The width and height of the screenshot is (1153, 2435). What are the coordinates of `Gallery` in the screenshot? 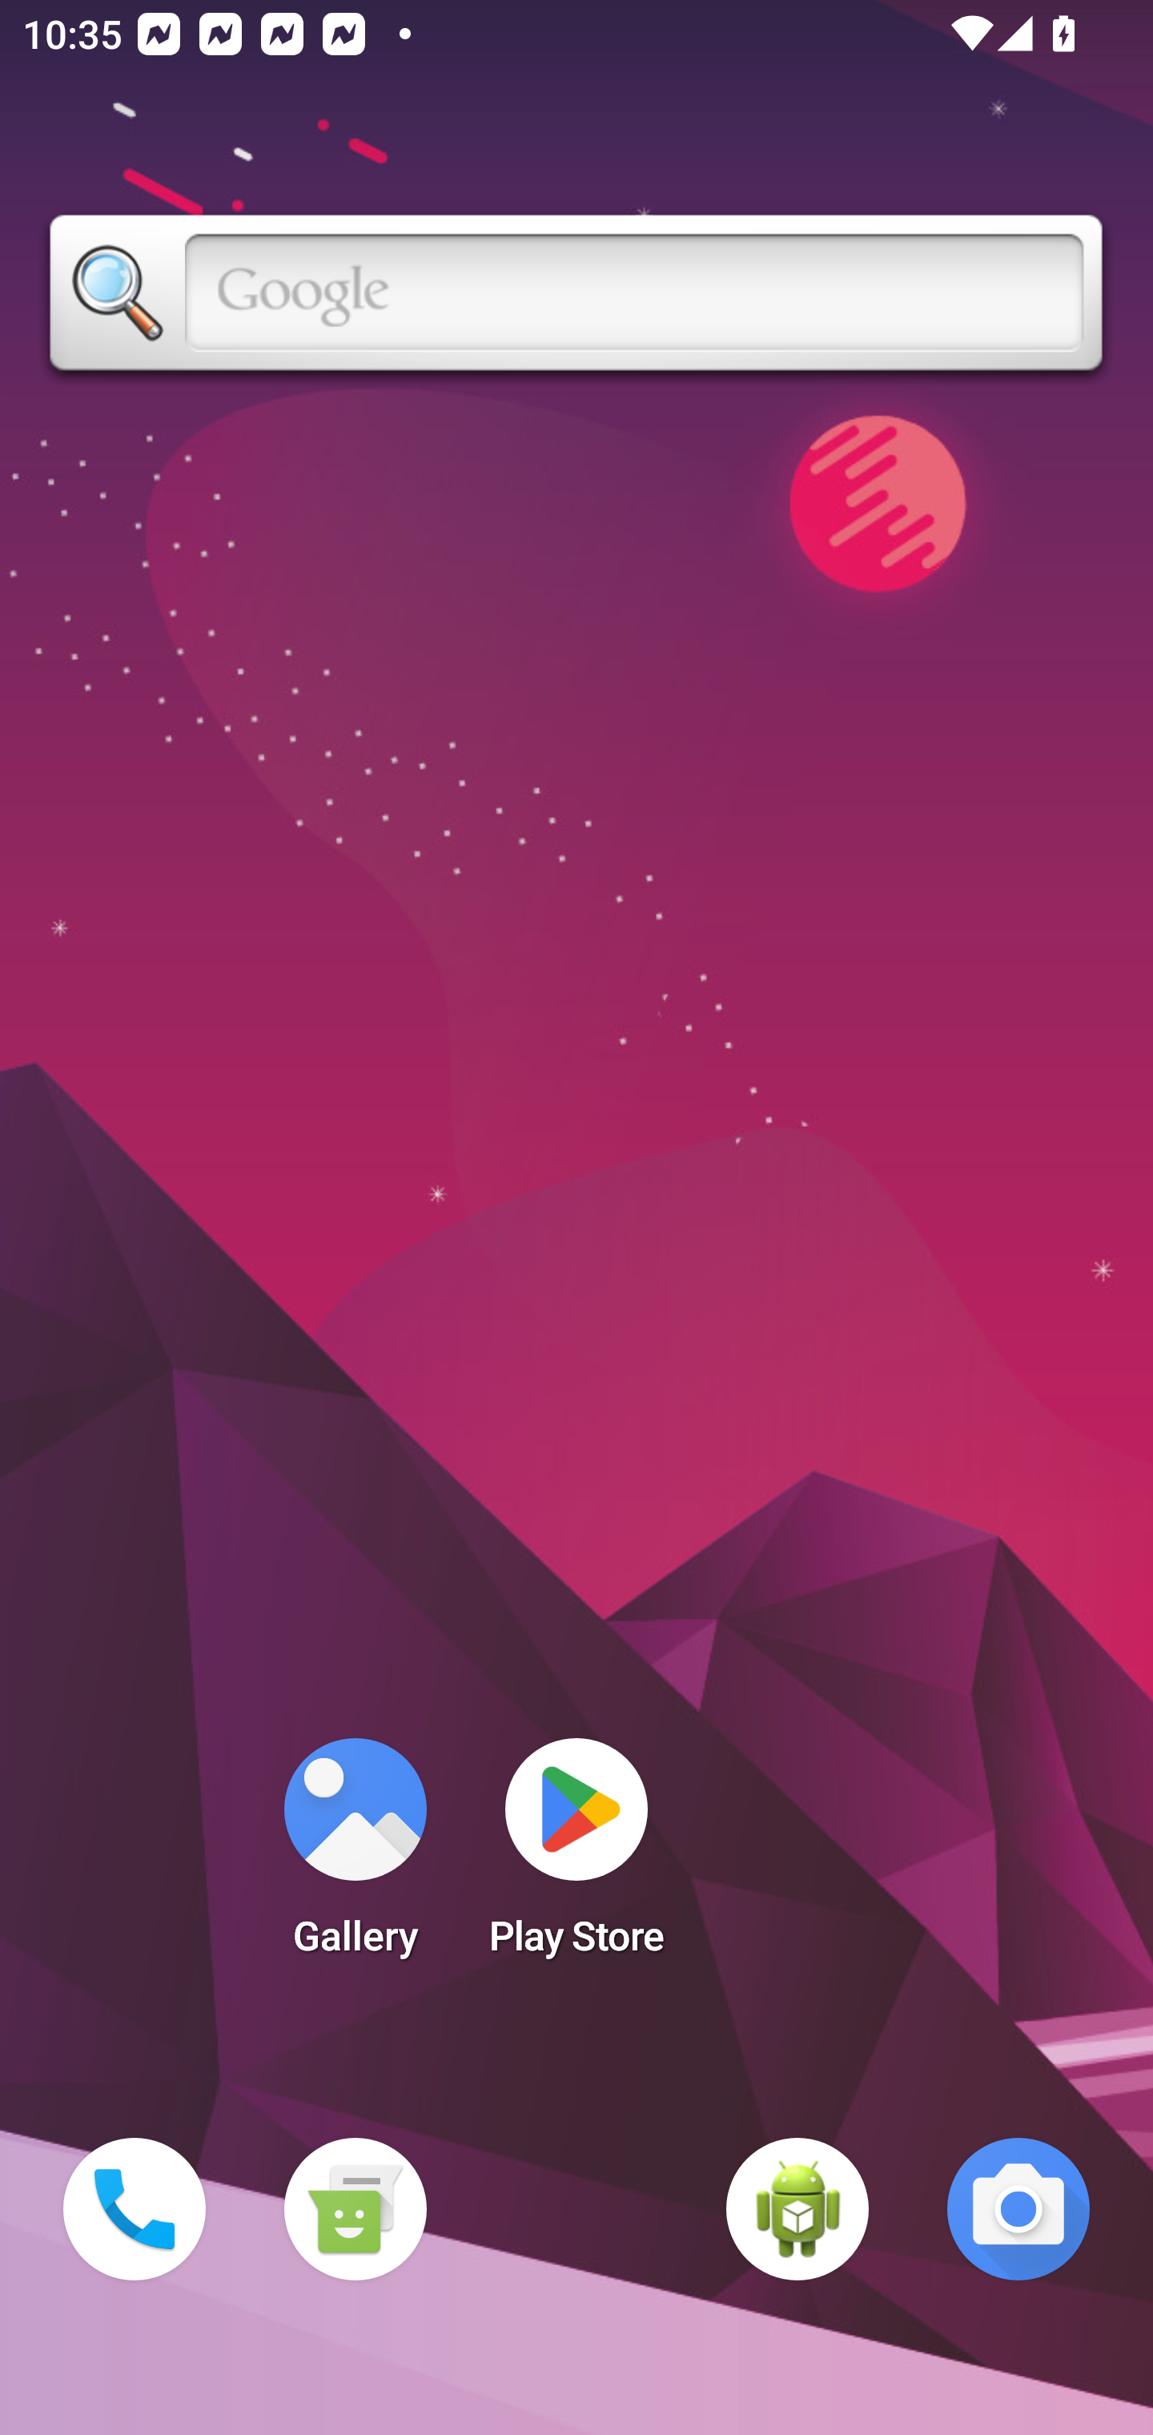 It's located at (355, 1857).